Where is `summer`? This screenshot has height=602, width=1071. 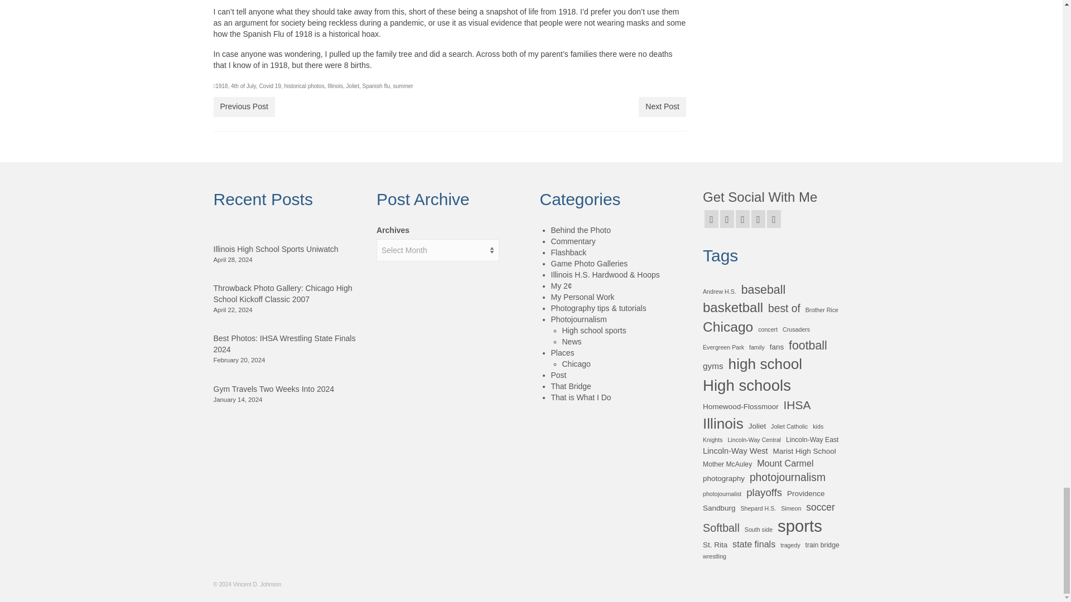
summer is located at coordinates (403, 86).